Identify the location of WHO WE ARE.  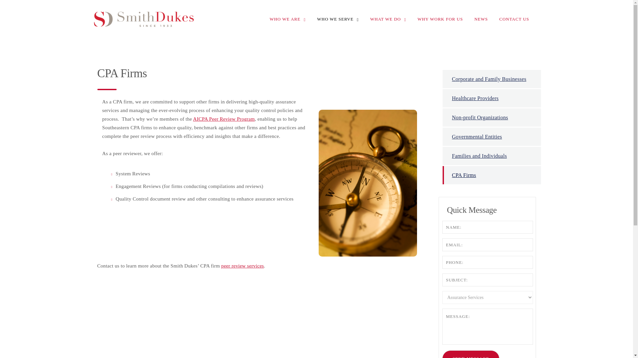
(287, 19).